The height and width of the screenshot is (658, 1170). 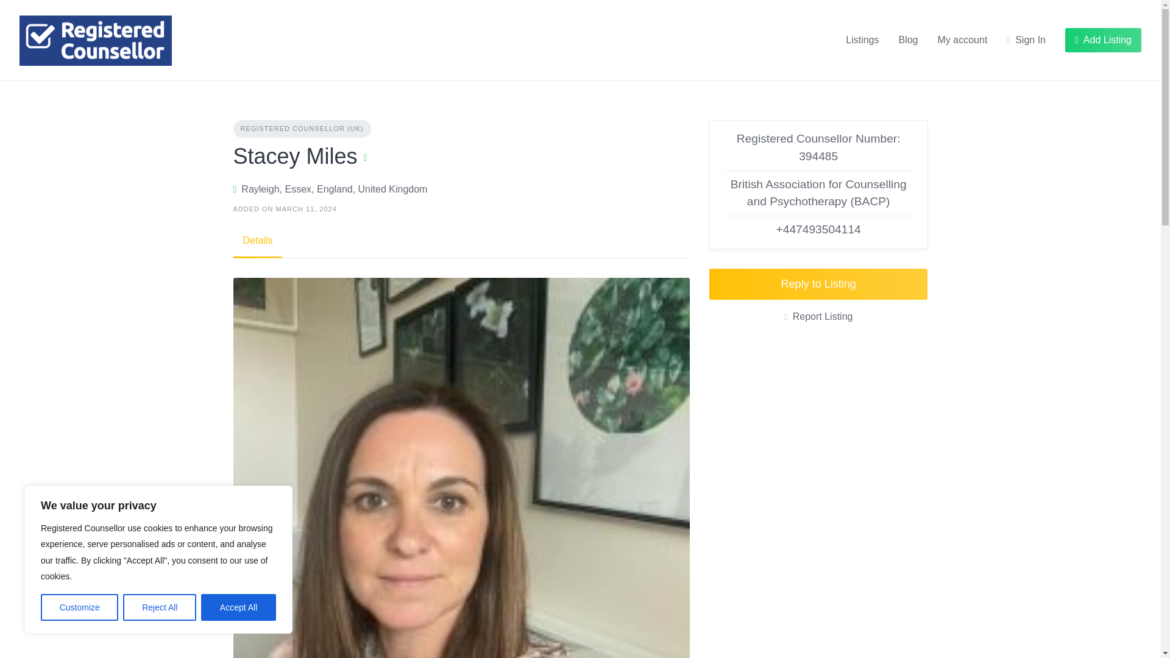 I want to click on Reject All, so click(x=160, y=607).